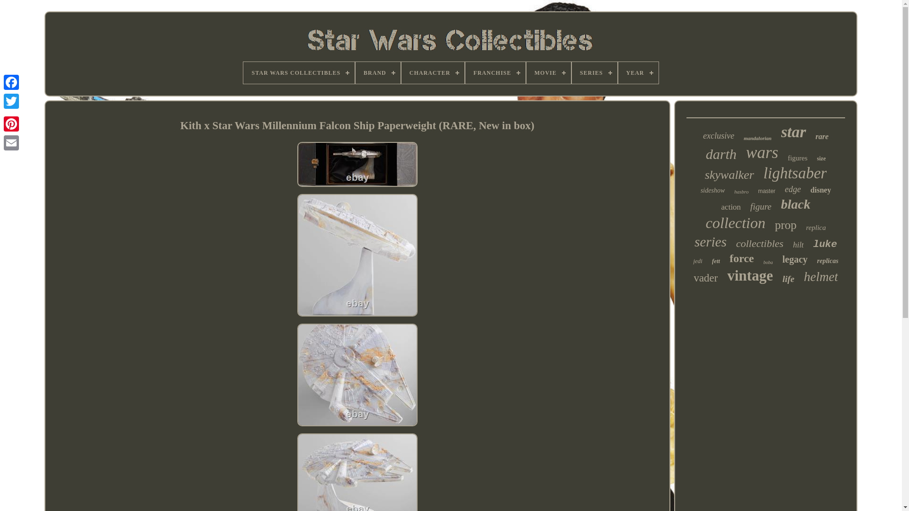 This screenshot has height=511, width=909. I want to click on STAR WARS COLLECTIBLES, so click(299, 73).